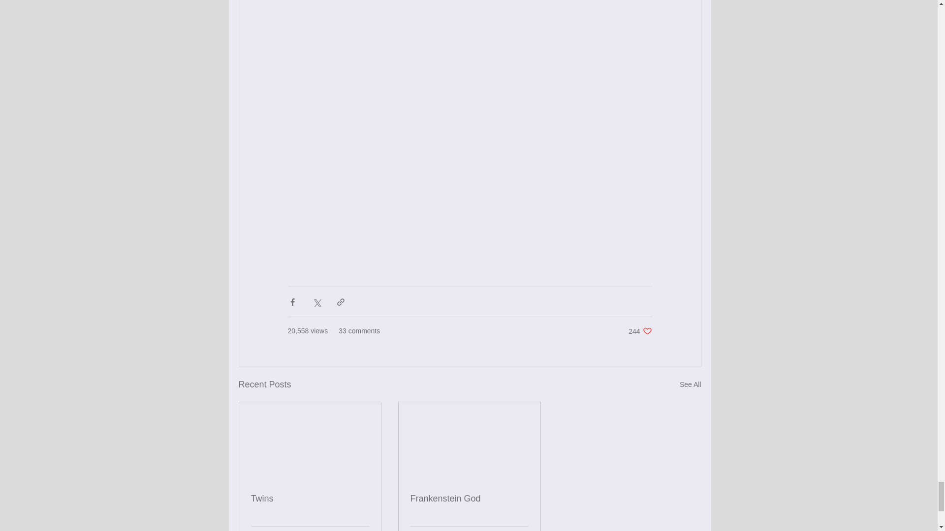  Describe the element at coordinates (469, 499) in the screenshot. I see `Twins` at that location.